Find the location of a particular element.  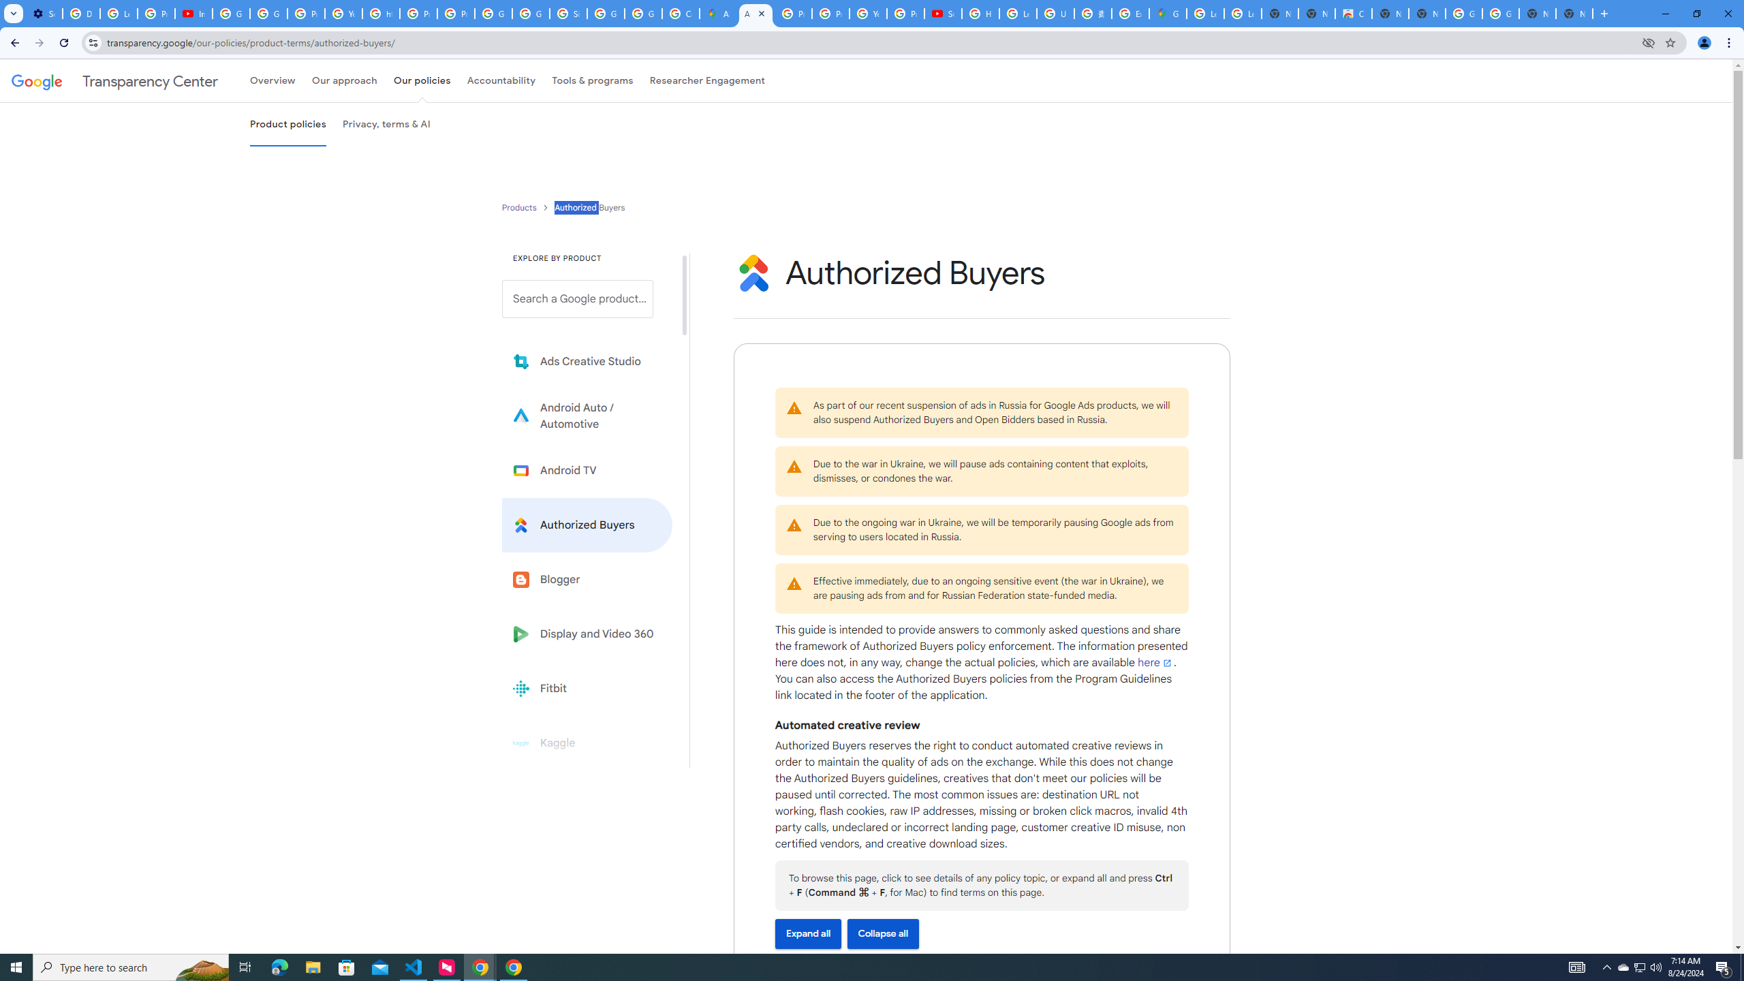

Learn more about Android Auto is located at coordinates (587, 416).